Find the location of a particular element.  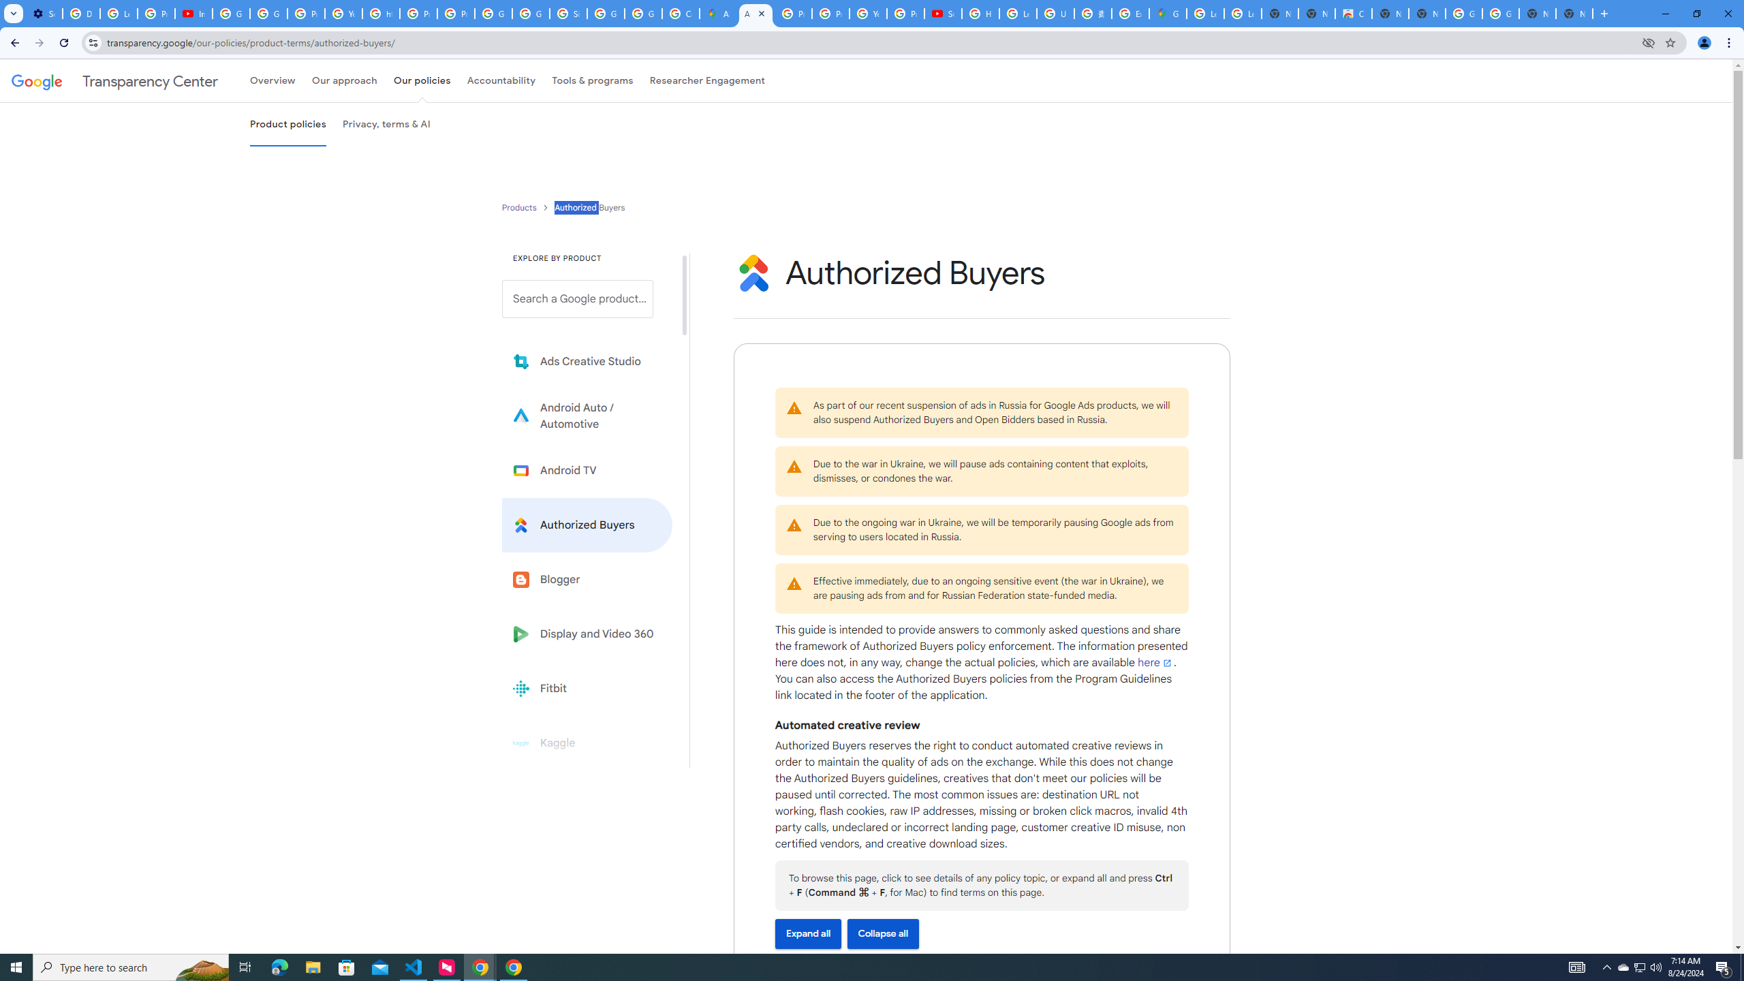

Learn more about Android Auto is located at coordinates (587, 416).